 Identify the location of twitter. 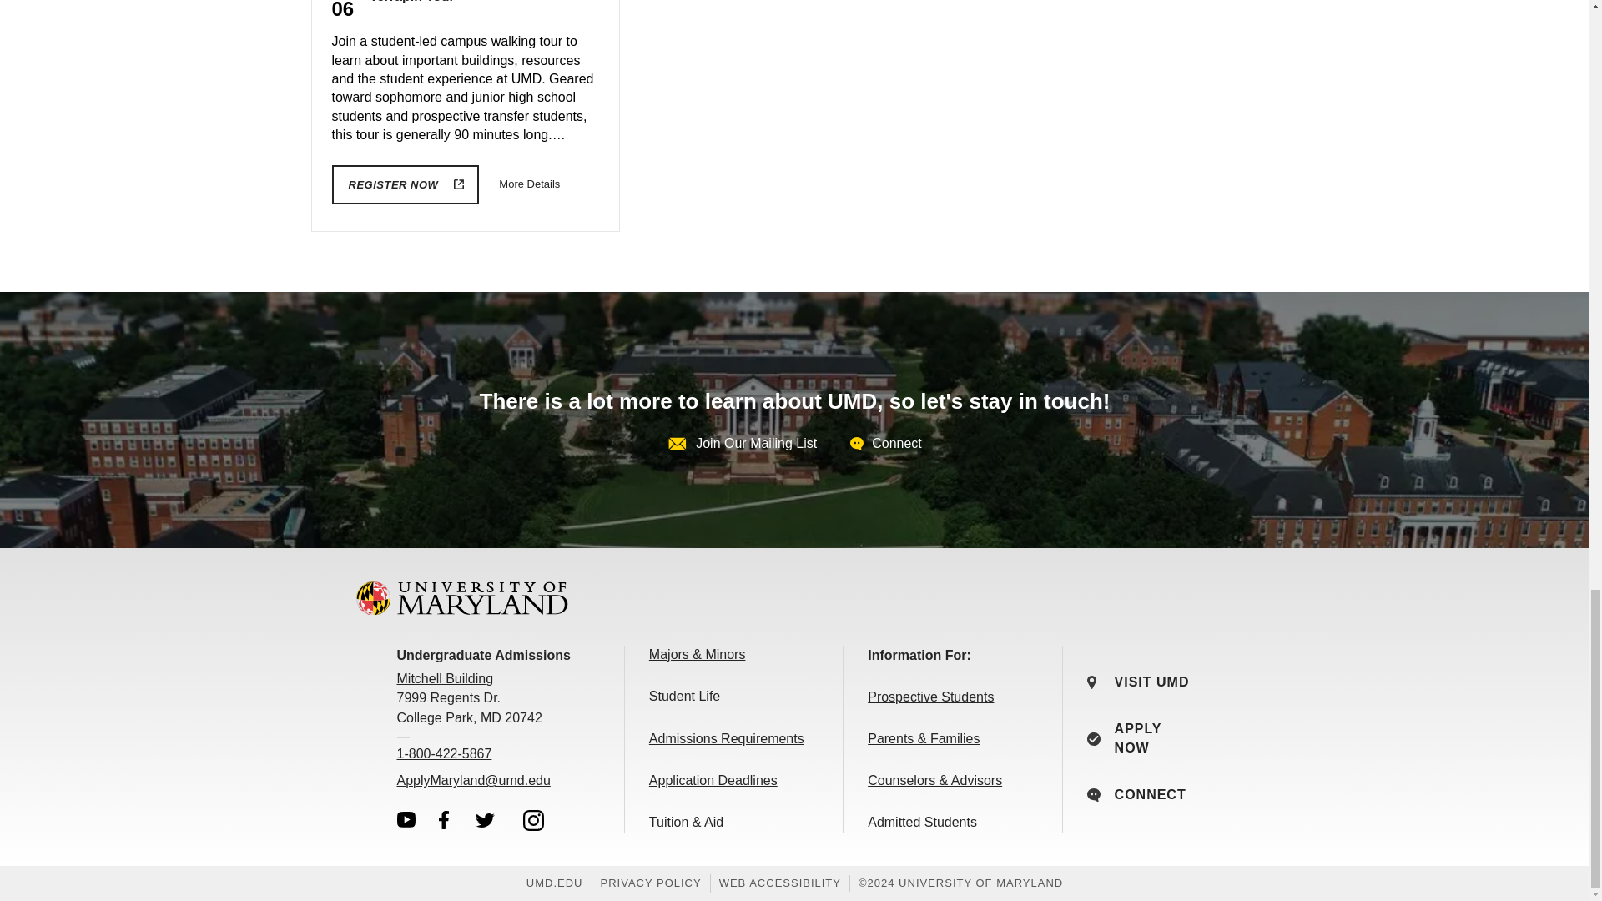
(486, 819).